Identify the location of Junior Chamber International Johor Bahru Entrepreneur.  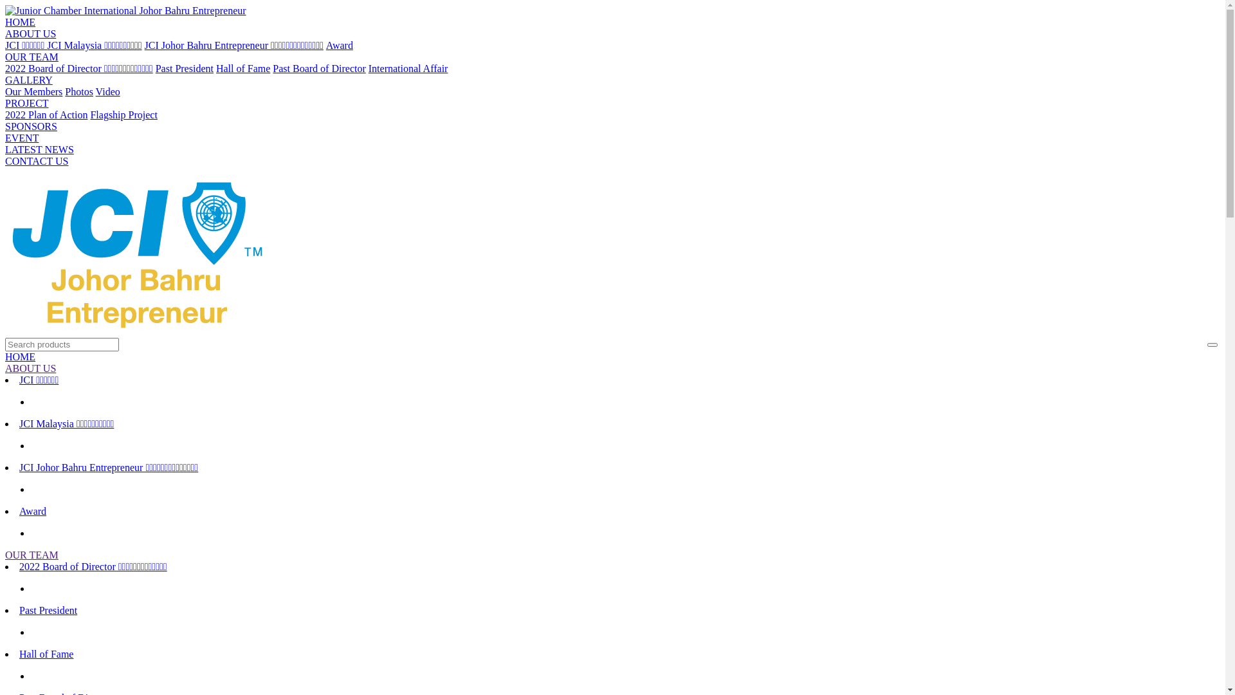
(126, 11).